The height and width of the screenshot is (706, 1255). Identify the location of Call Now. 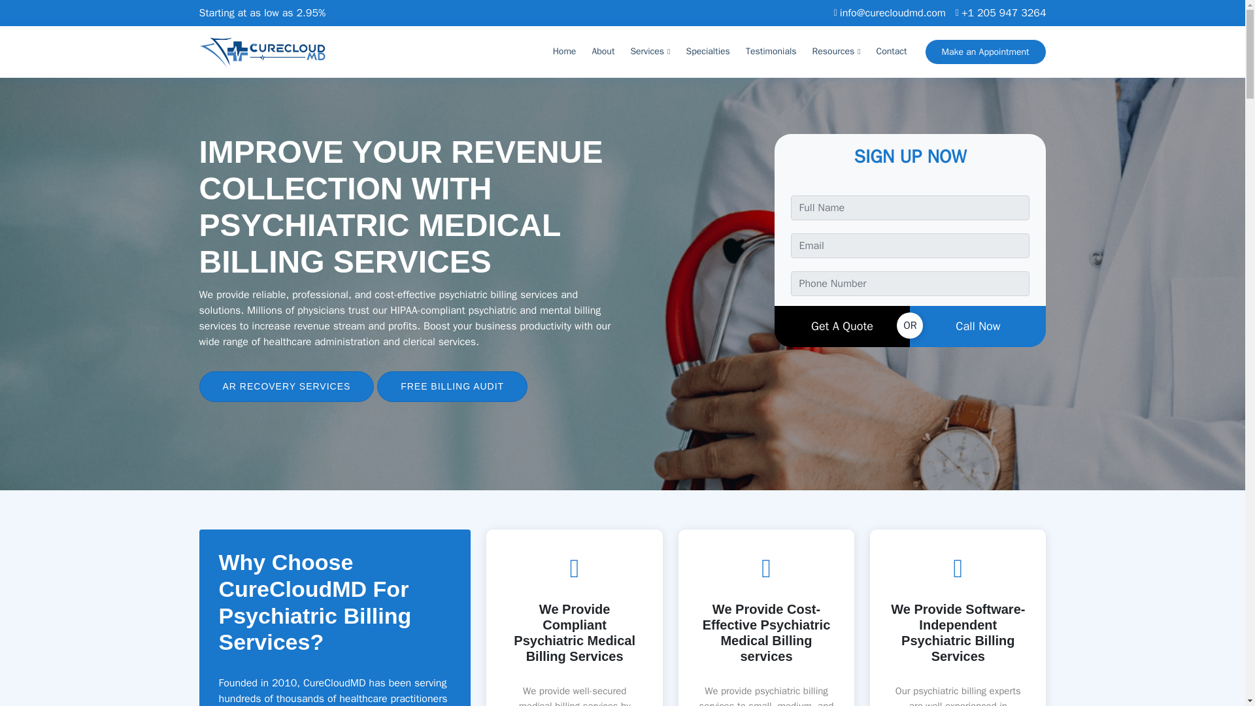
(978, 326).